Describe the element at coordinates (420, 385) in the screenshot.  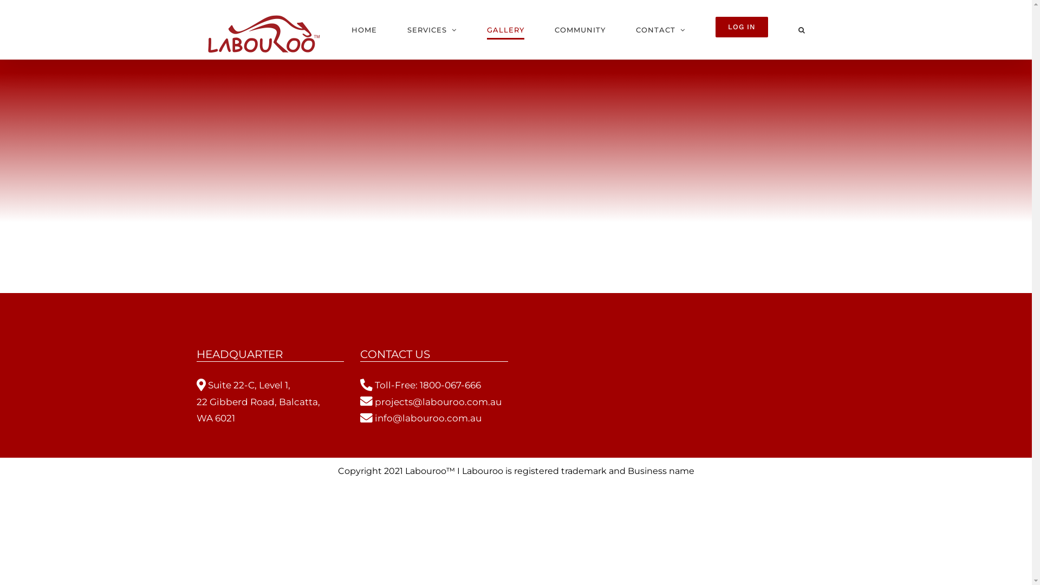
I see `Toll-Free: 1800-067-666` at that location.